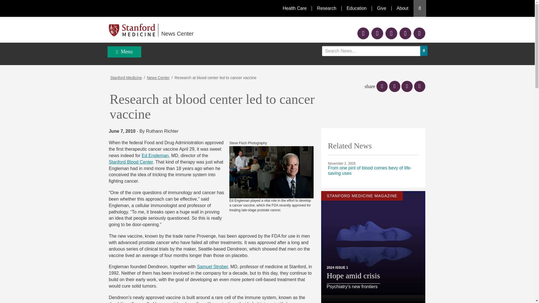  What do you see at coordinates (419, 34) in the screenshot?
I see `See us on instagram` at bounding box center [419, 34].